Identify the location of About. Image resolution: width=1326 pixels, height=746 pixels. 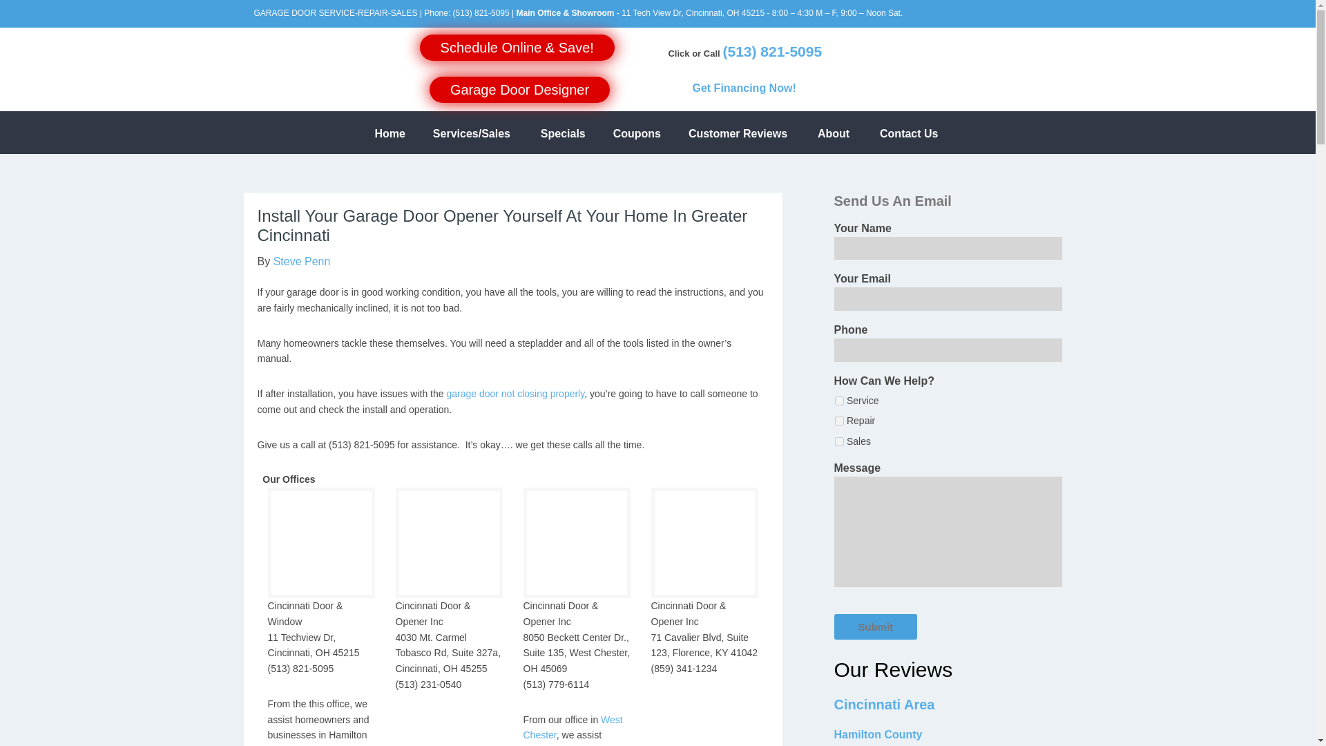
(834, 133).